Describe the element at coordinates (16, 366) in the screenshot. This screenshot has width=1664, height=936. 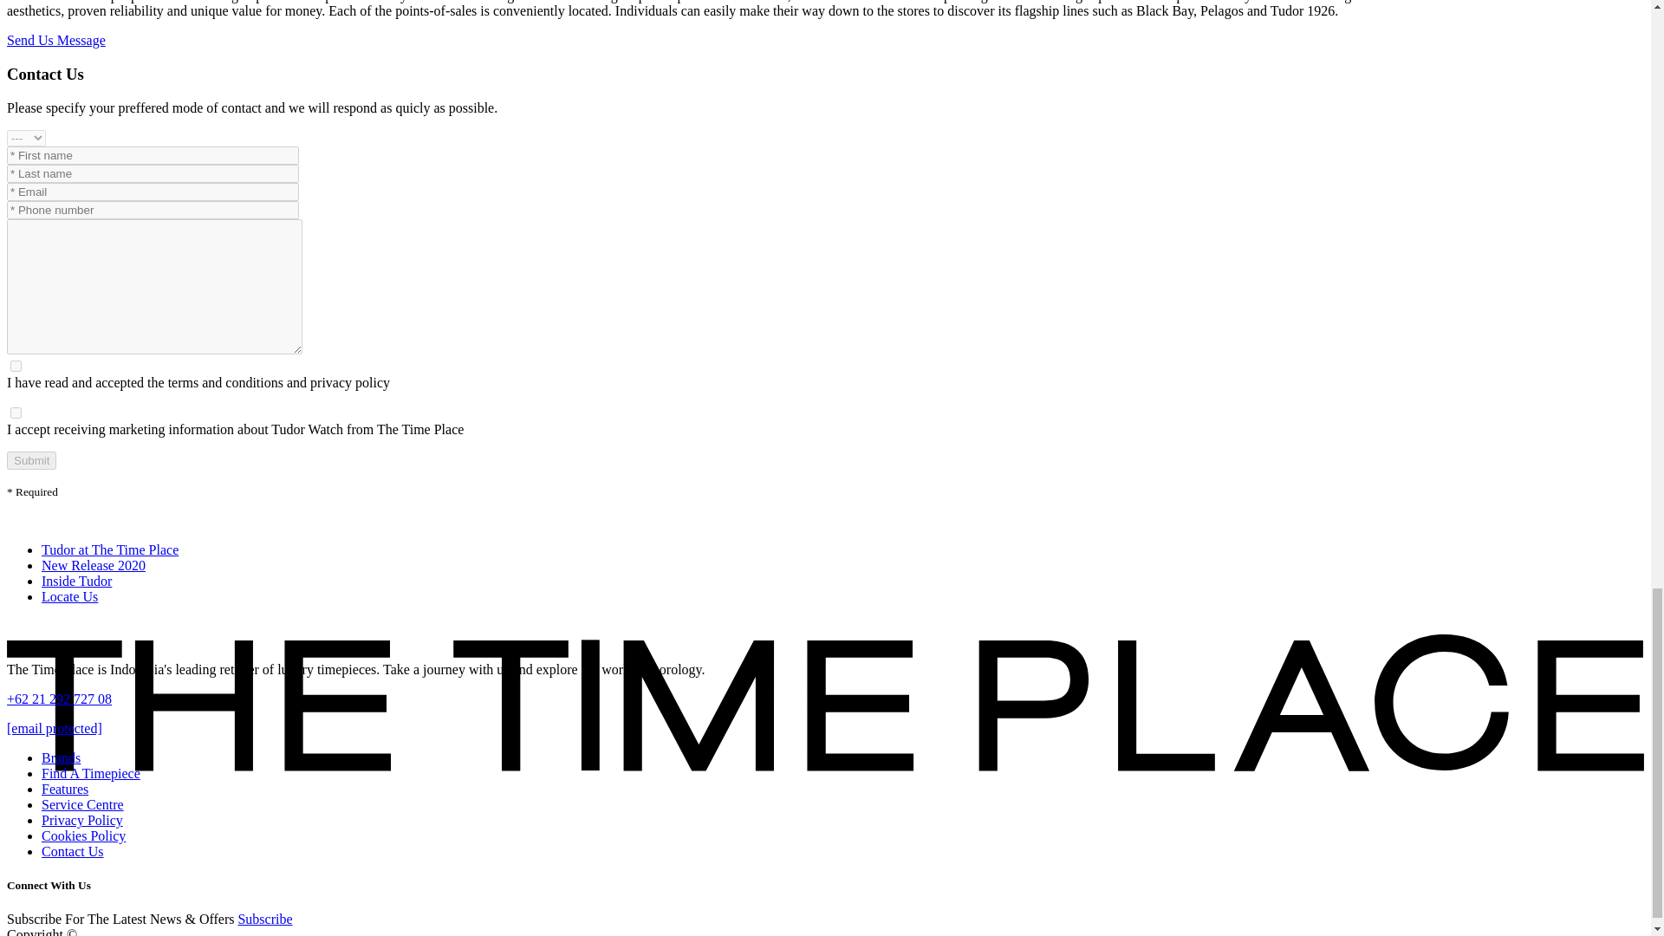
I see `1` at that location.